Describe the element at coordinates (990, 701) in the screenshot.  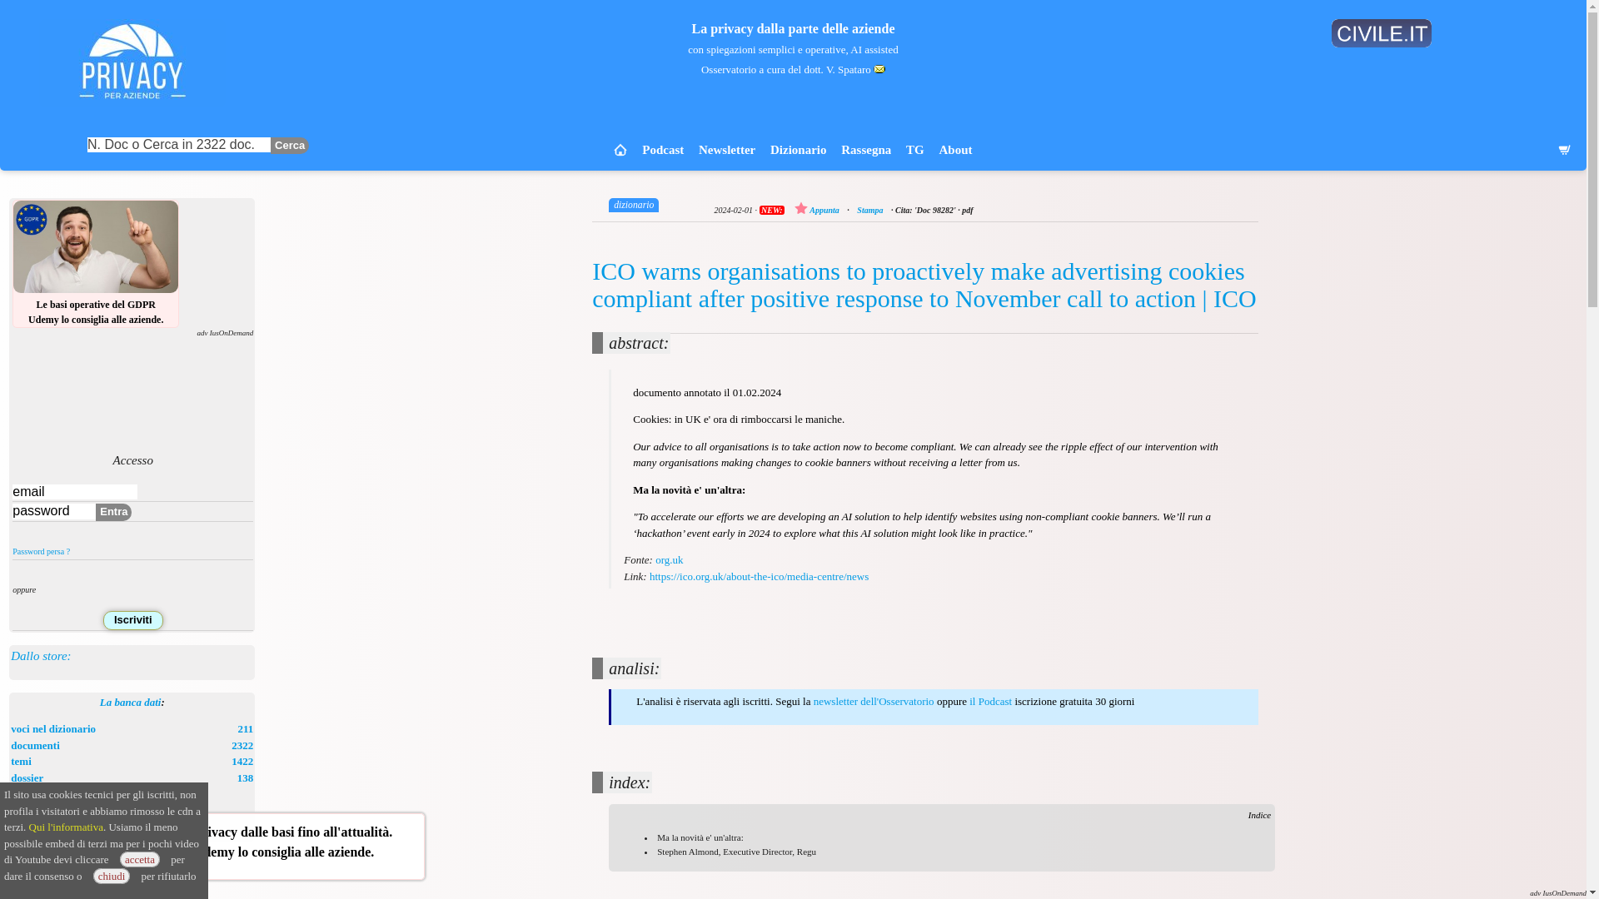
I see `il Podcast` at that location.